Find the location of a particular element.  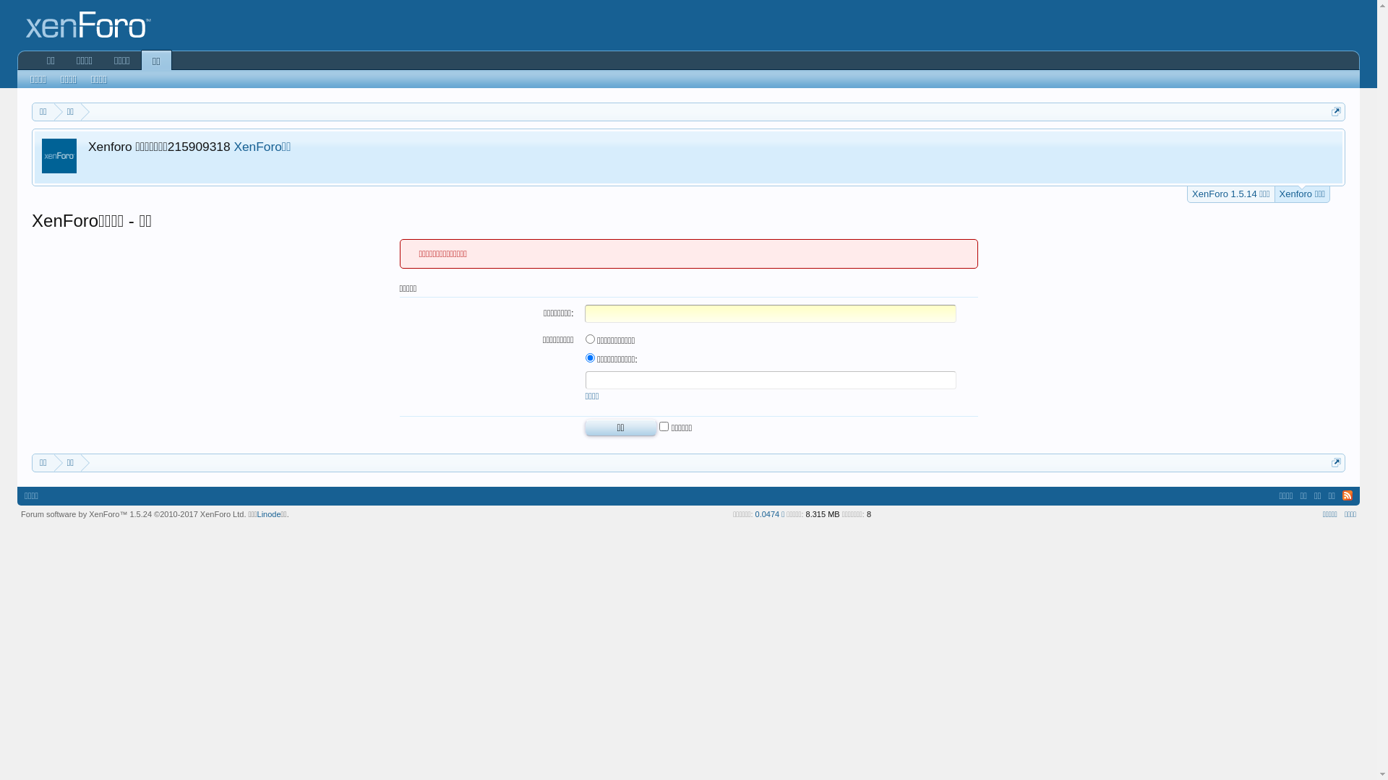

RSS is located at coordinates (1348, 495).